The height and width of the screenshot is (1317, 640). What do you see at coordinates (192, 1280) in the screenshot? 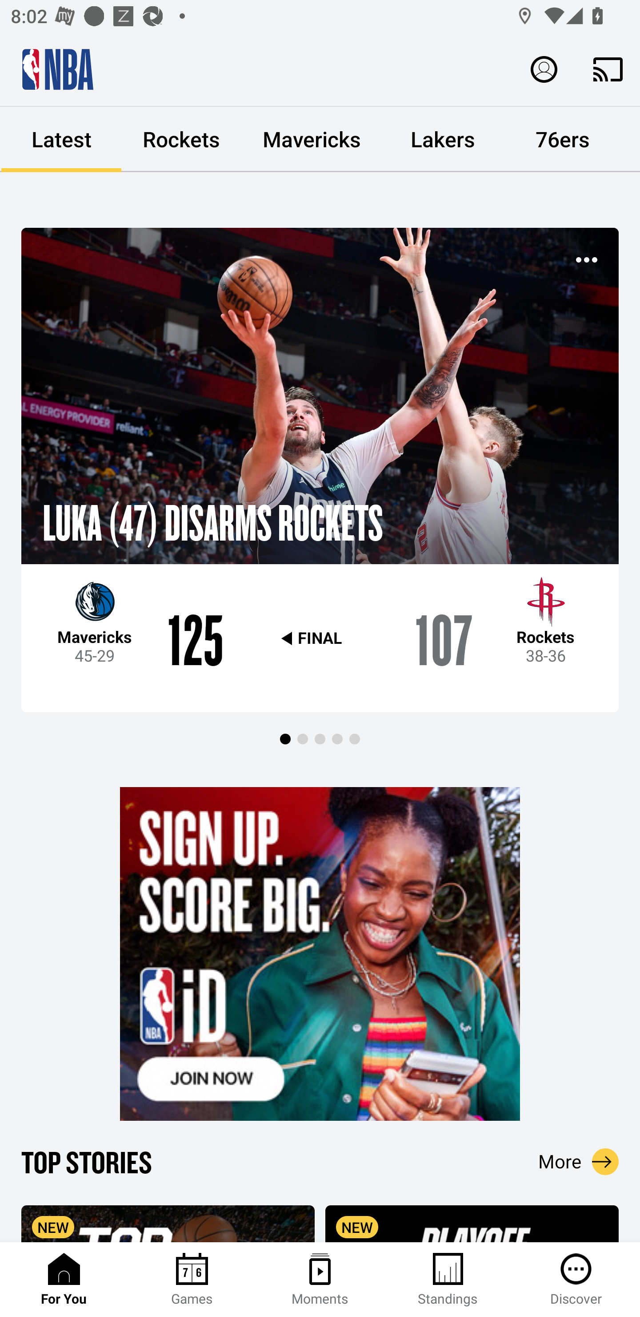
I see `Games` at bounding box center [192, 1280].